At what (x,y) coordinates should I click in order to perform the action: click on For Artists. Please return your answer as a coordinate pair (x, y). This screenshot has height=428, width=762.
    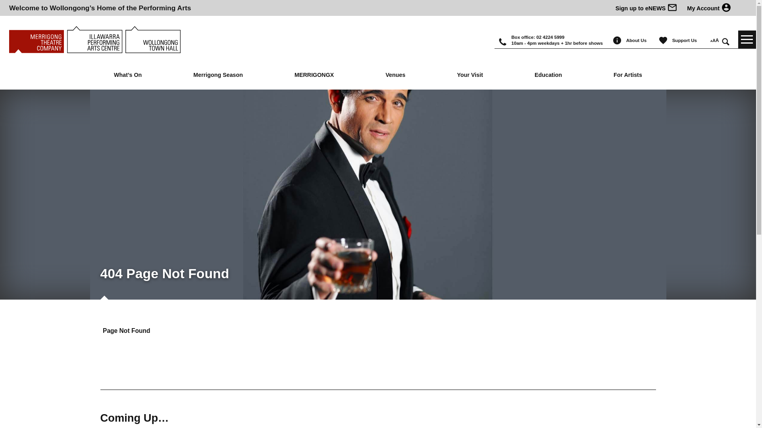
    Looking at the image, I should click on (628, 75).